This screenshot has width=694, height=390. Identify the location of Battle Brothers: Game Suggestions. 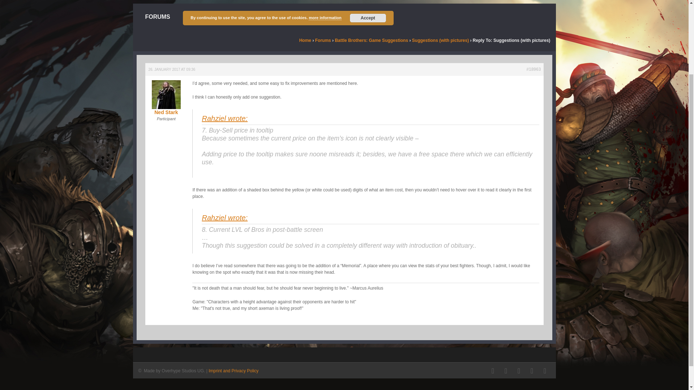
(371, 40).